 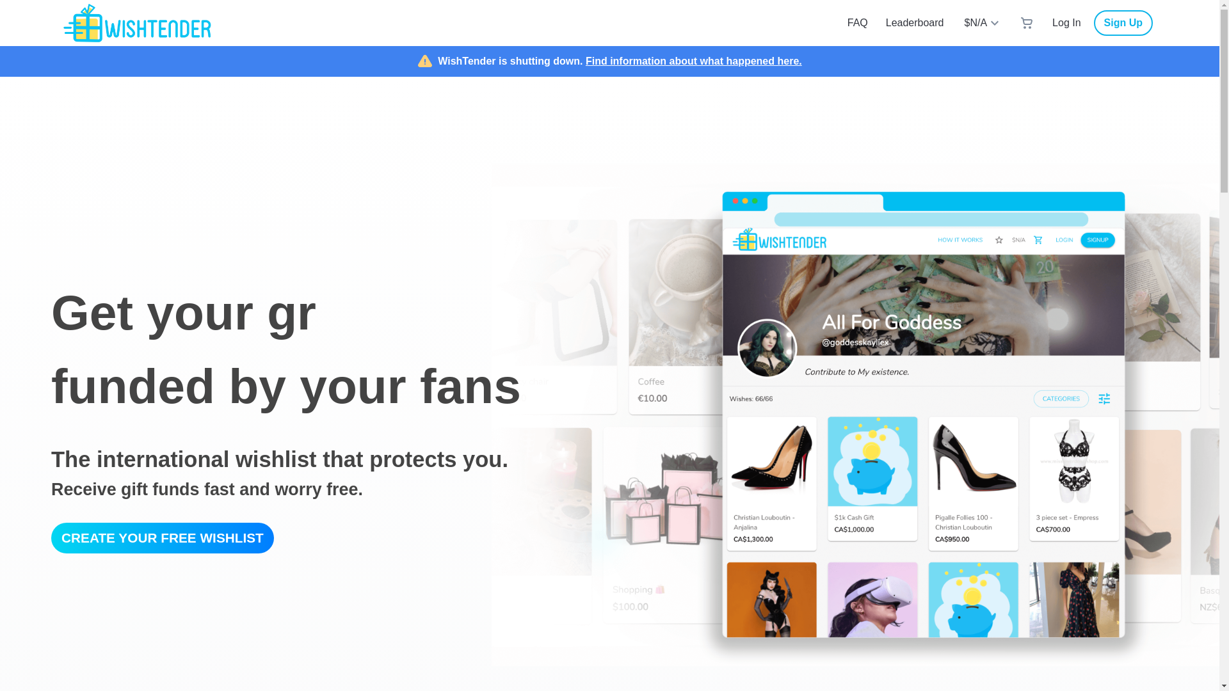 I want to click on CREATE YOUR FREE WISHLIST, so click(x=163, y=537).